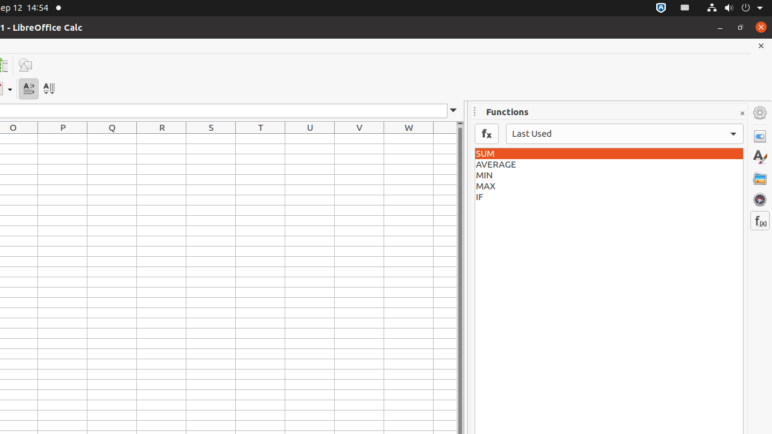  Describe the element at coordinates (685, 8) in the screenshot. I see `:1.21/StatusNotifierItem` at that location.